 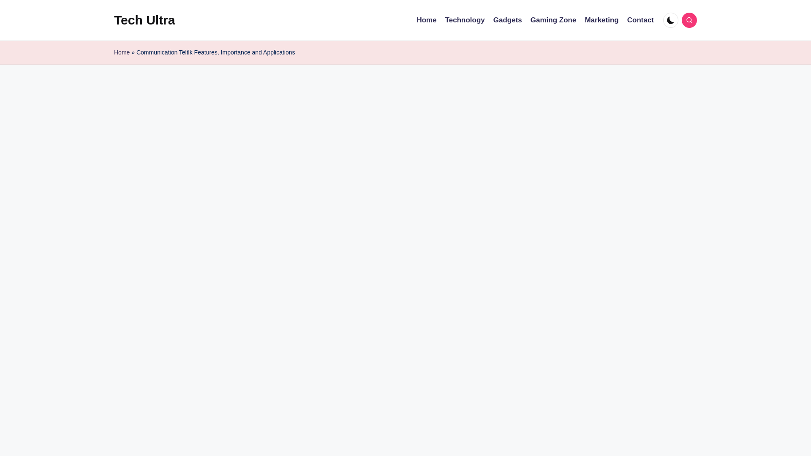 What do you see at coordinates (144, 20) in the screenshot?
I see `Tech Ultra` at bounding box center [144, 20].